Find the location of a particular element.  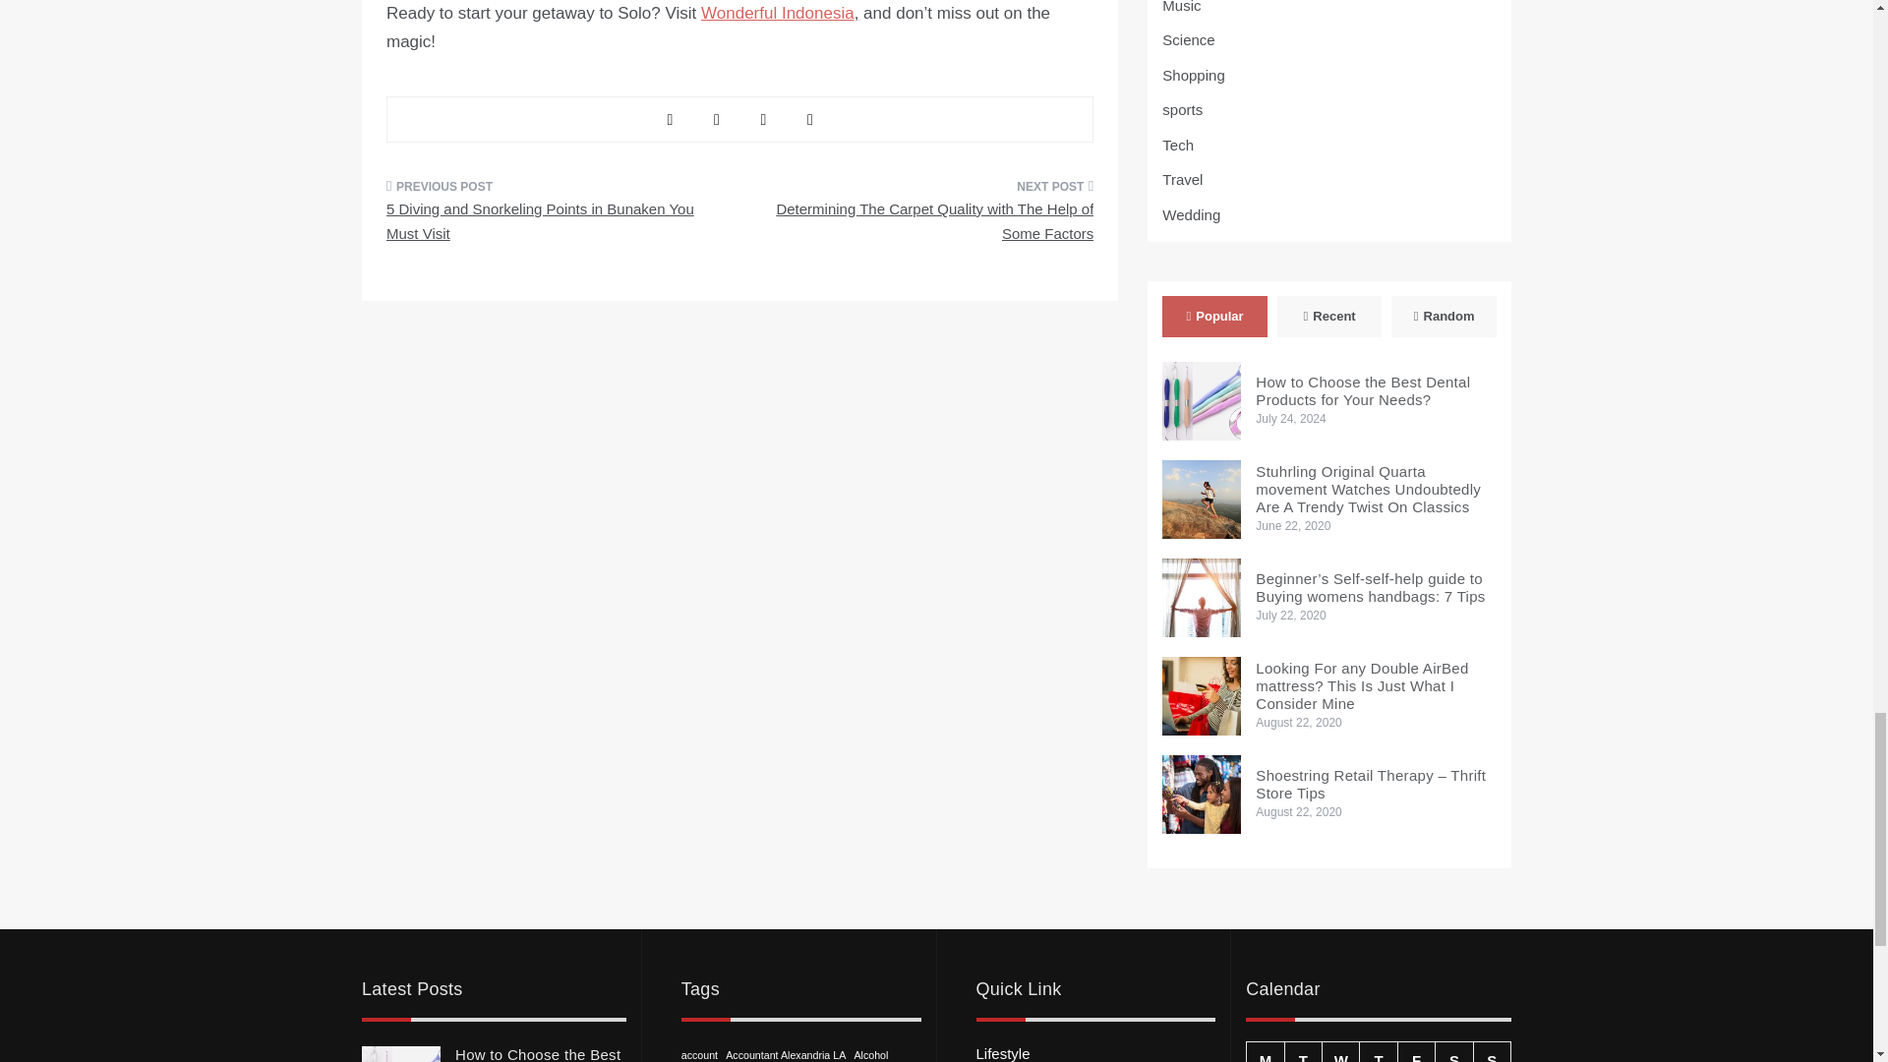

Sunday is located at coordinates (1491, 1052).